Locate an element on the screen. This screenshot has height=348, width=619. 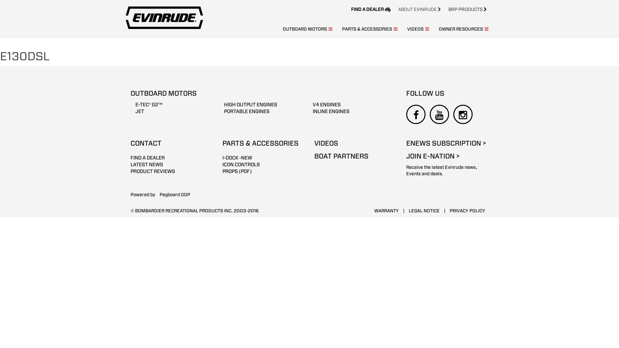
Pegboard ODP is located at coordinates (175, 195).